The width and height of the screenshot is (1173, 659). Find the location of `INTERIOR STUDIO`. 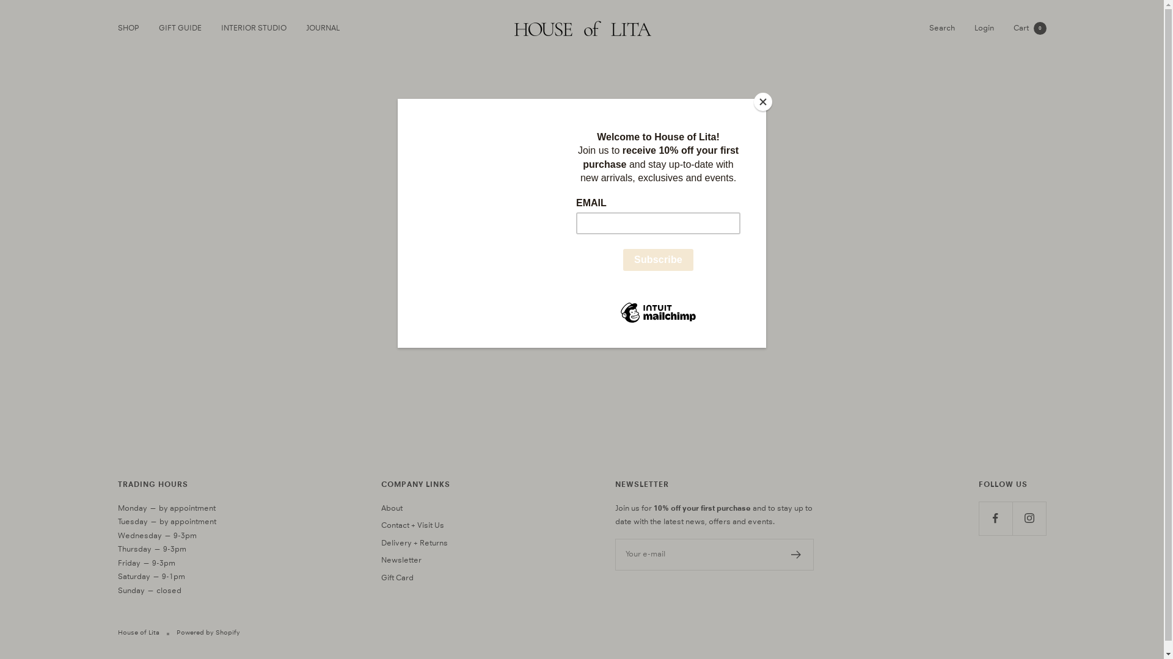

INTERIOR STUDIO is located at coordinates (254, 28).